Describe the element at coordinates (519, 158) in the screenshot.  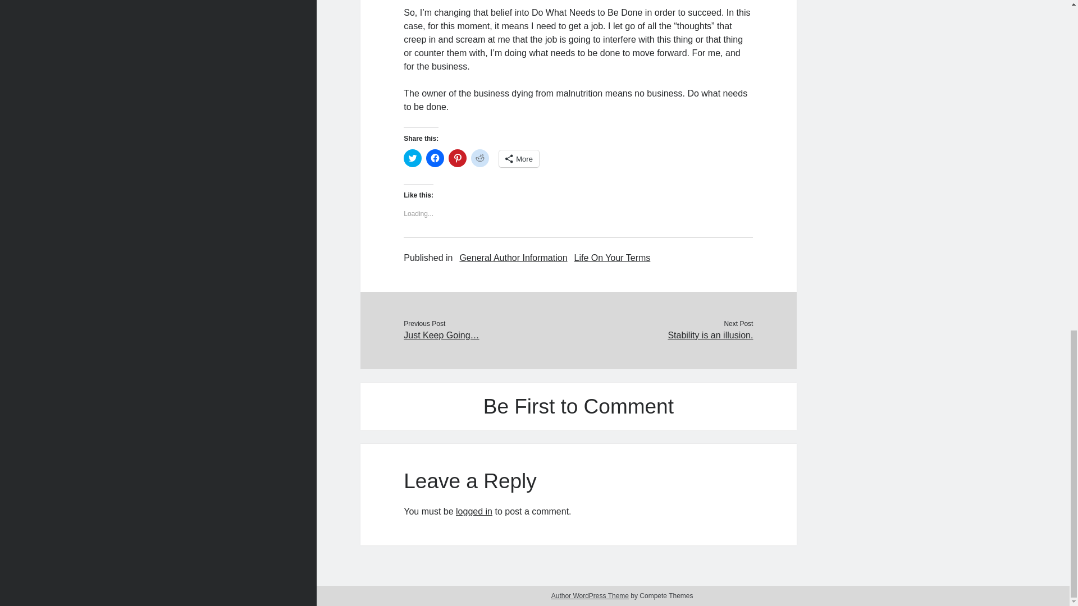
I see `More` at that location.